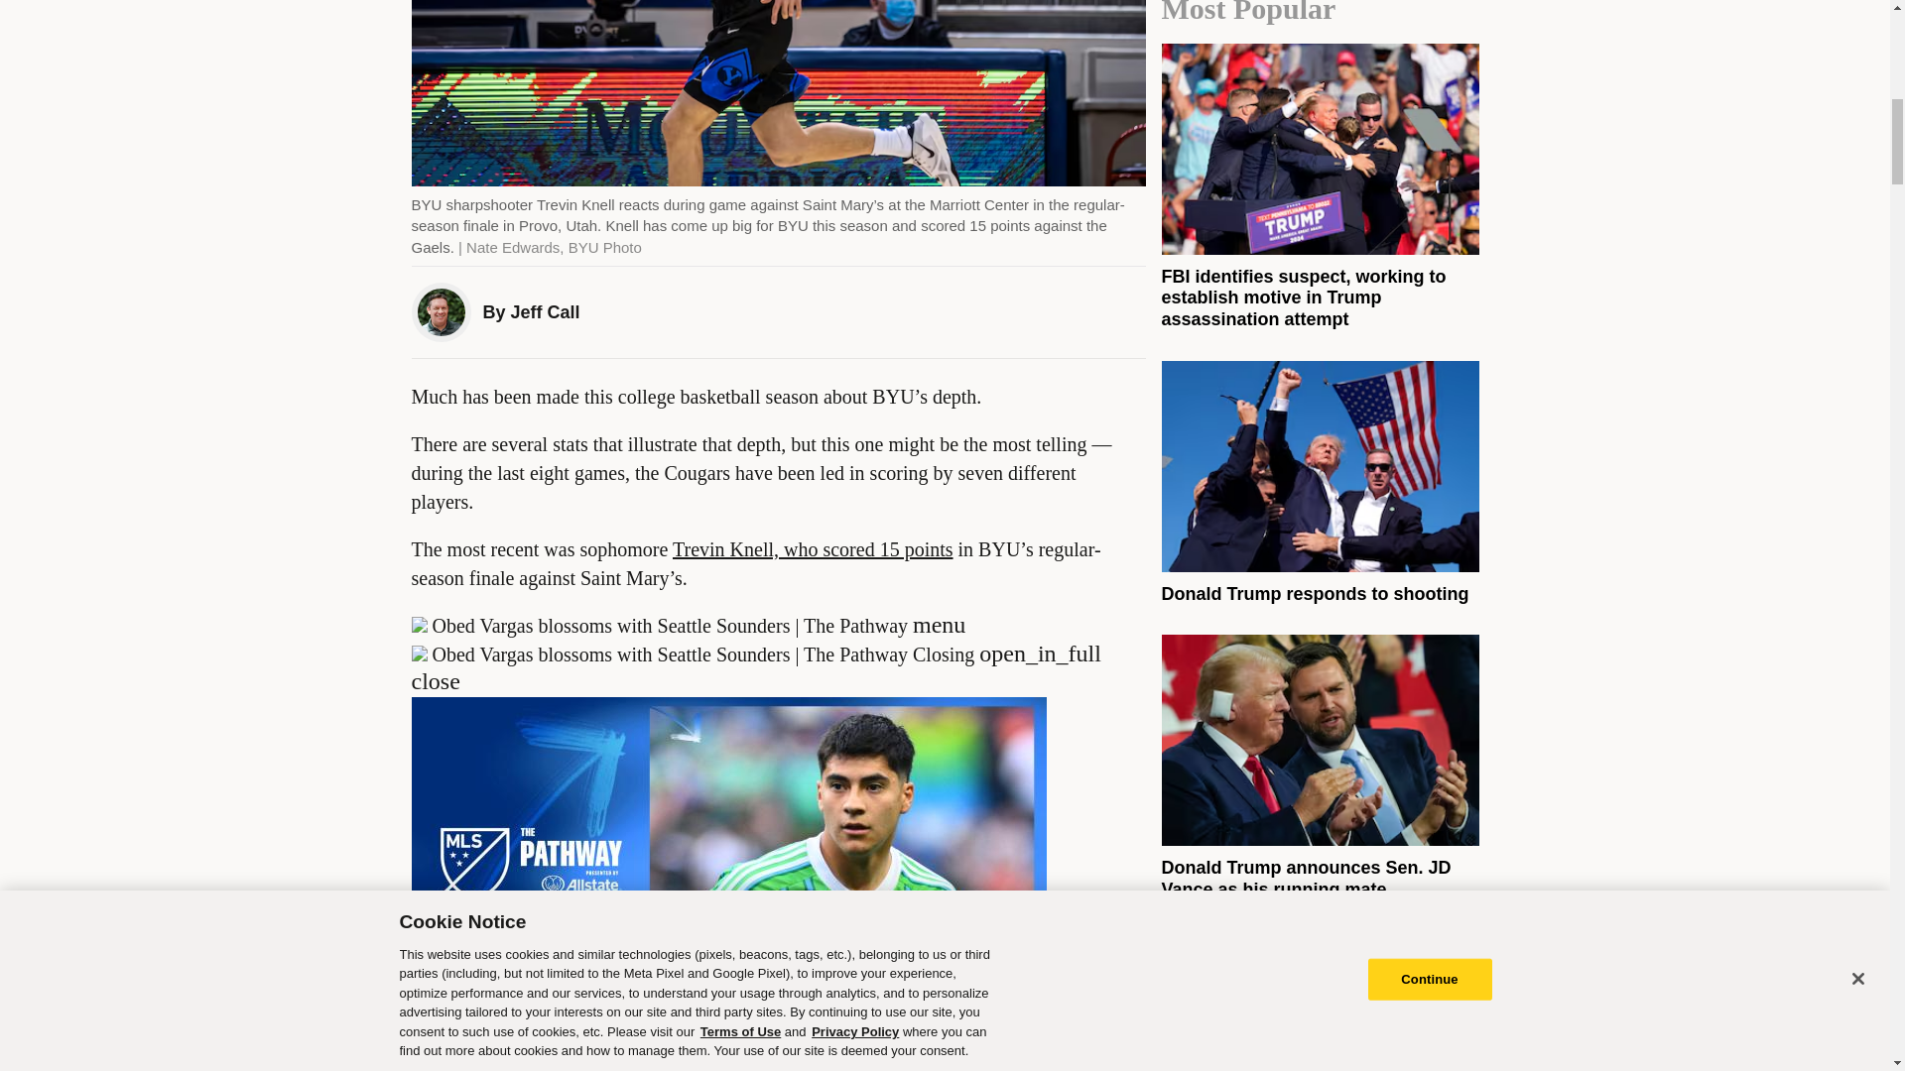 This screenshot has width=1905, height=1071. What do you see at coordinates (813, 549) in the screenshot?
I see `Trevin Knell, who scored 15 points` at bounding box center [813, 549].